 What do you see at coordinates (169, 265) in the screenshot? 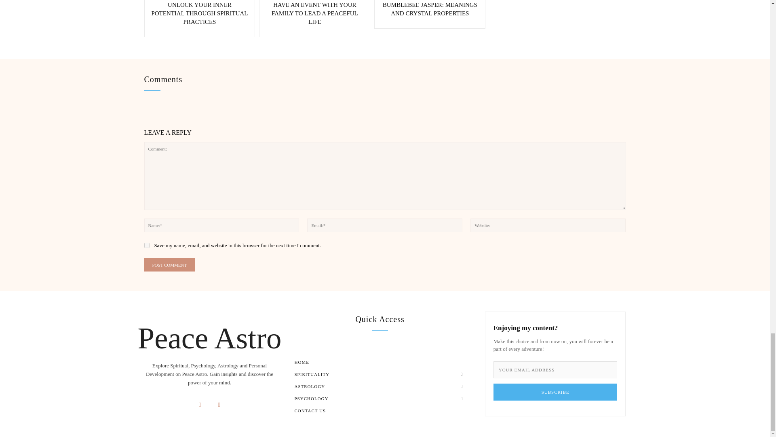
I see `Post Comment` at bounding box center [169, 265].